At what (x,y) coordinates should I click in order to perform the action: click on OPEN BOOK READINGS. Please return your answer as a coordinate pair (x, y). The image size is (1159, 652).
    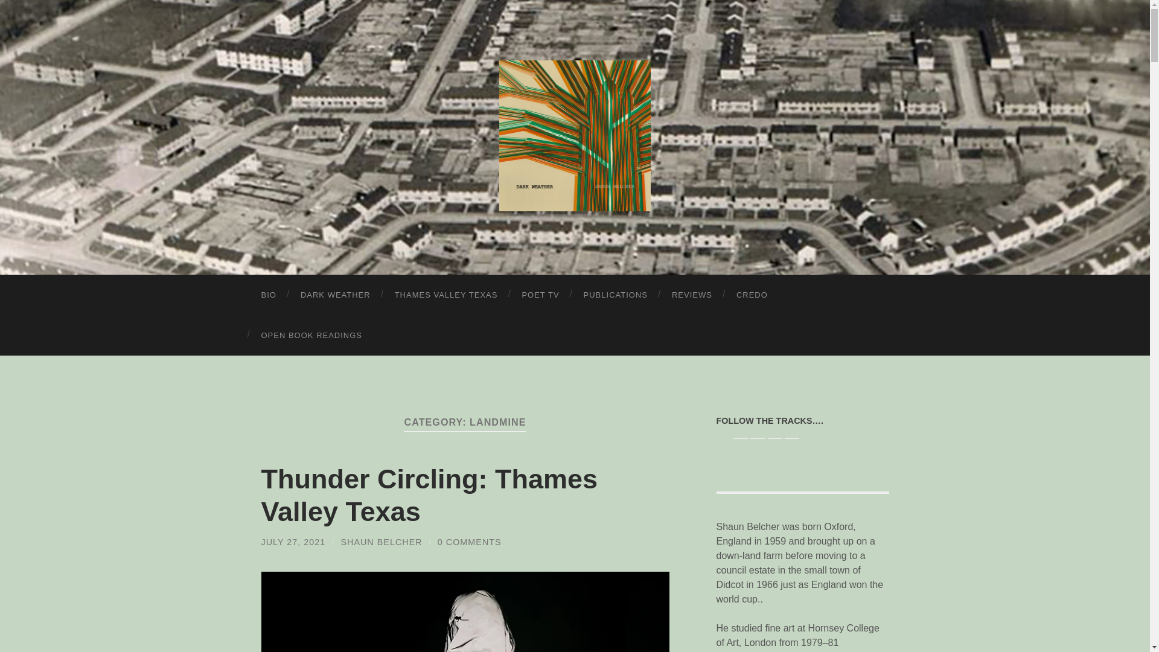
    Looking at the image, I should click on (311, 334).